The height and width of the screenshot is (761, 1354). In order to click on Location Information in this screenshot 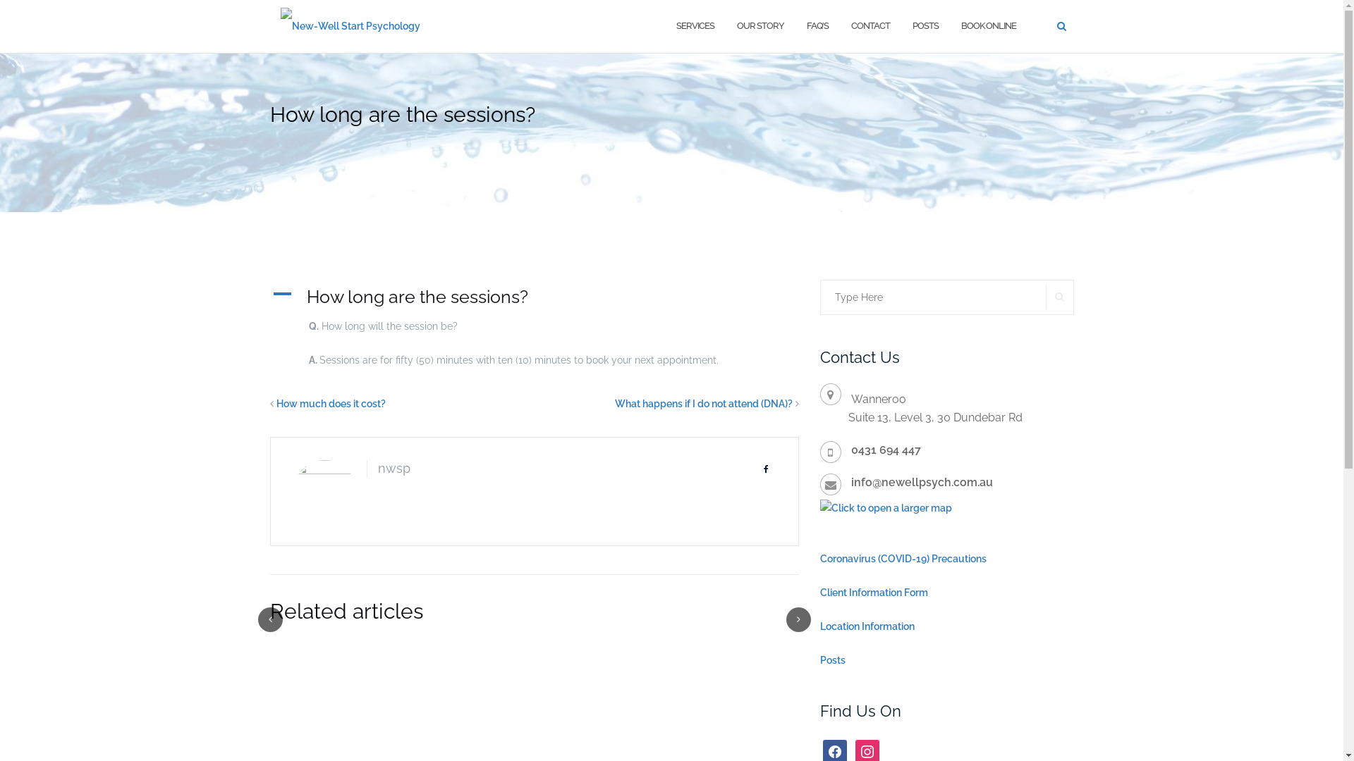, I will do `click(867, 626)`.